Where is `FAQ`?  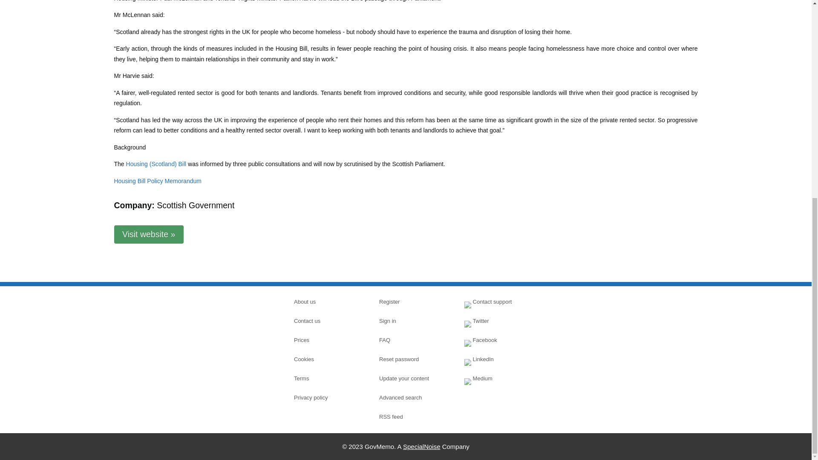 FAQ is located at coordinates (409, 340).